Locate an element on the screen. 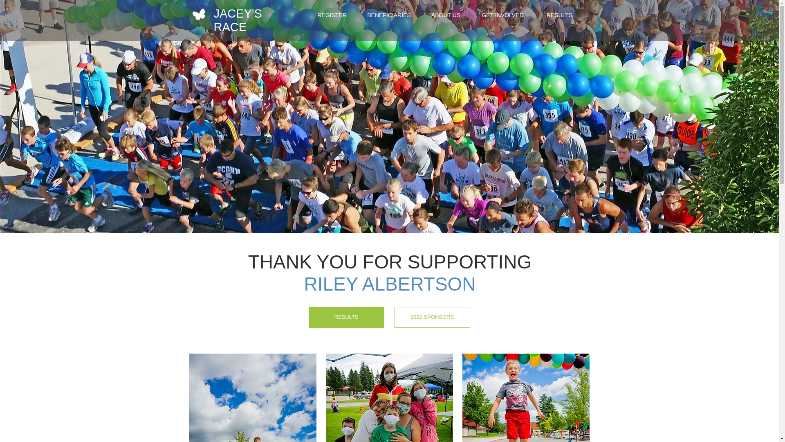 This screenshot has height=442, width=785. 2022 SPONSORS is located at coordinates (432, 317).